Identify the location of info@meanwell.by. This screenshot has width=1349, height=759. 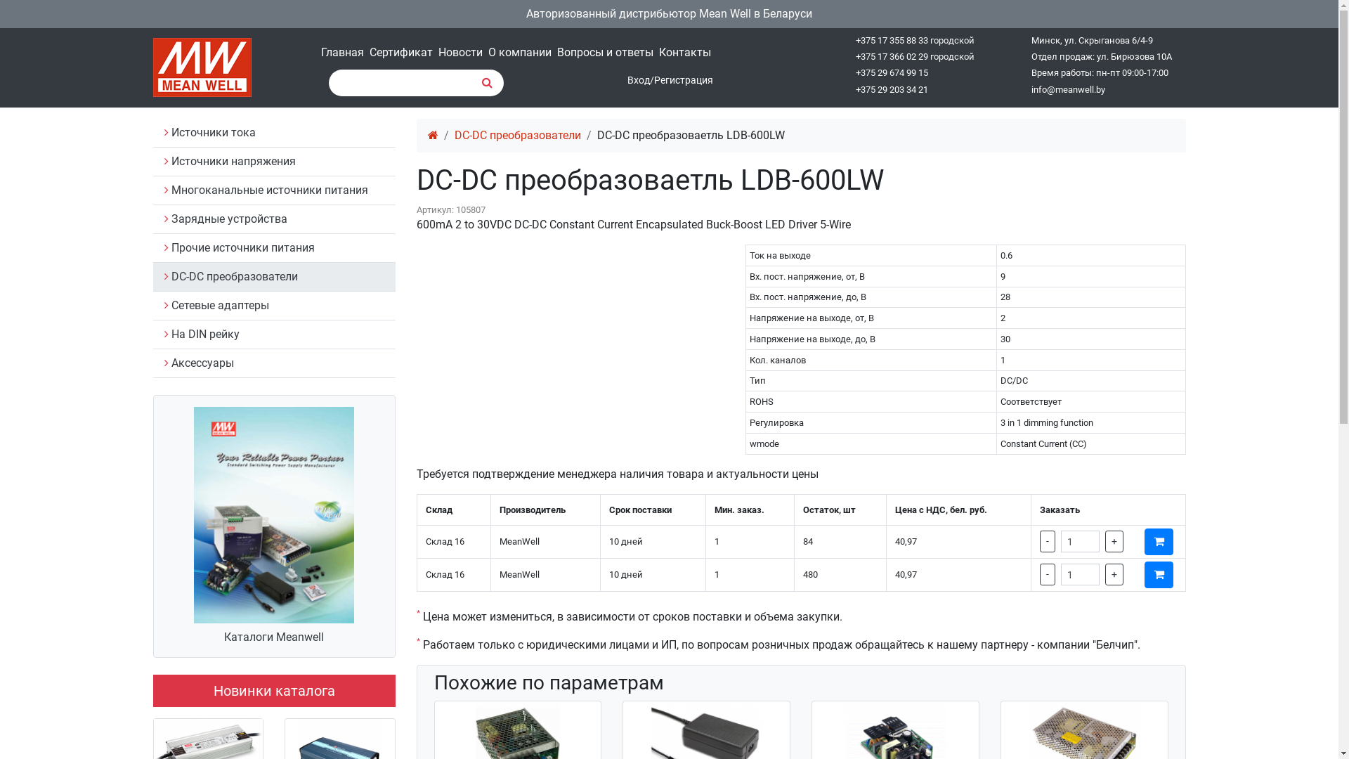
(1068, 90).